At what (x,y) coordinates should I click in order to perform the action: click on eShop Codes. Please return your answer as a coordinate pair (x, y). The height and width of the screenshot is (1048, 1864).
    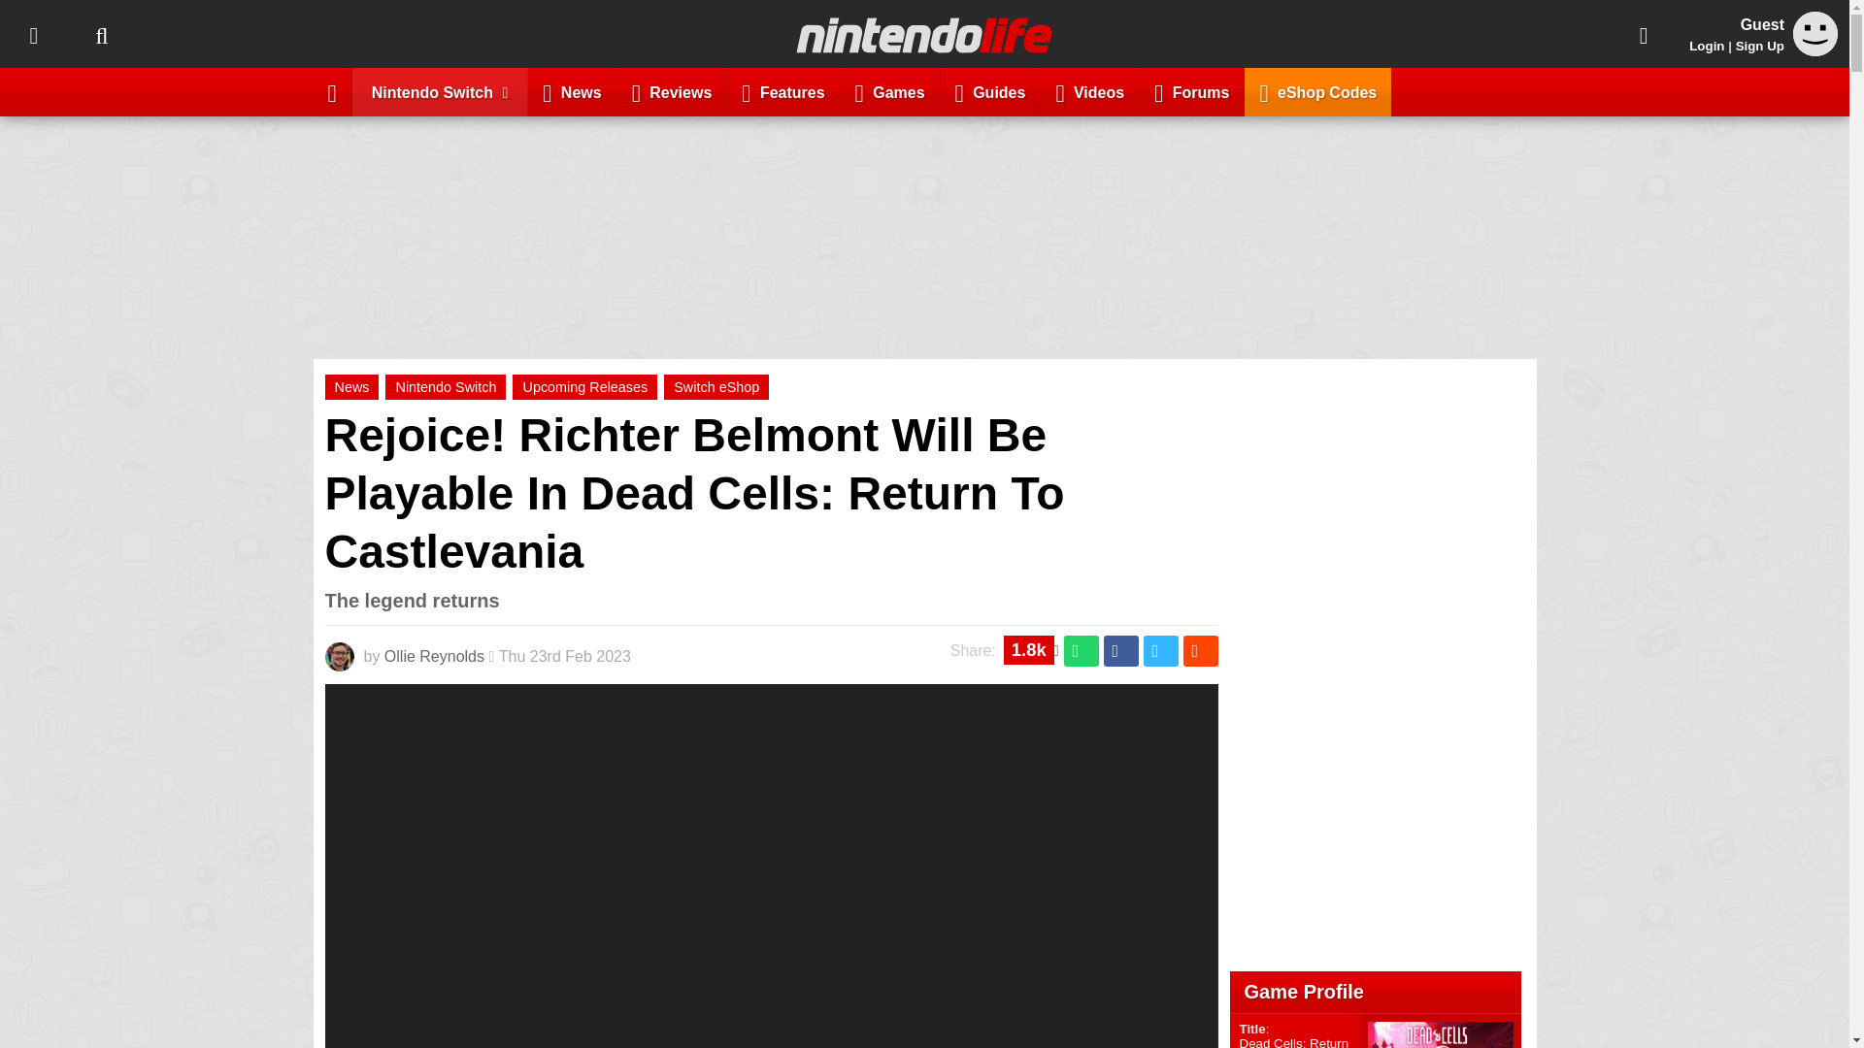
    Looking at the image, I should click on (1317, 91).